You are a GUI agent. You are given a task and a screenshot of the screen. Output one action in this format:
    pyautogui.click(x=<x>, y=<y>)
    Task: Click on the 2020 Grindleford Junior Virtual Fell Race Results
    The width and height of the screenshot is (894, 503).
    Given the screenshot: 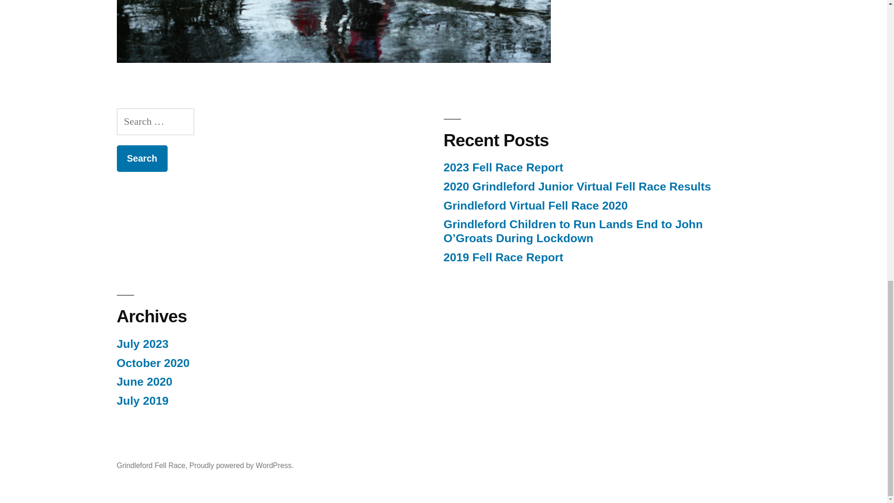 What is the action you would take?
    pyautogui.click(x=577, y=186)
    